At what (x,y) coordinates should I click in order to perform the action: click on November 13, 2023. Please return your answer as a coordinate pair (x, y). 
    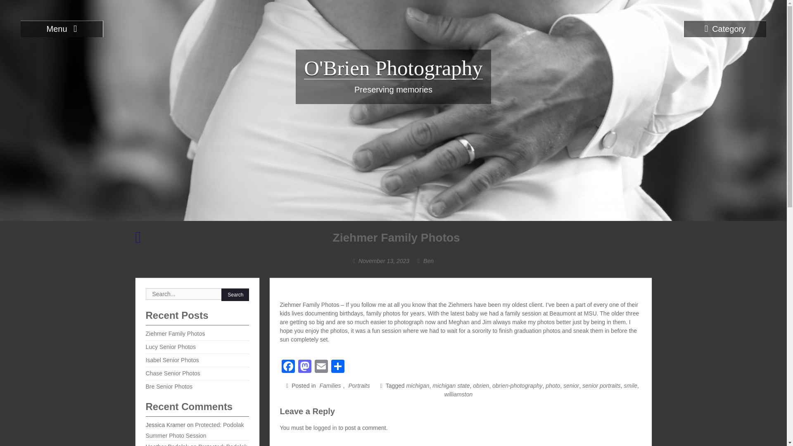
    Looking at the image, I should click on (383, 261).